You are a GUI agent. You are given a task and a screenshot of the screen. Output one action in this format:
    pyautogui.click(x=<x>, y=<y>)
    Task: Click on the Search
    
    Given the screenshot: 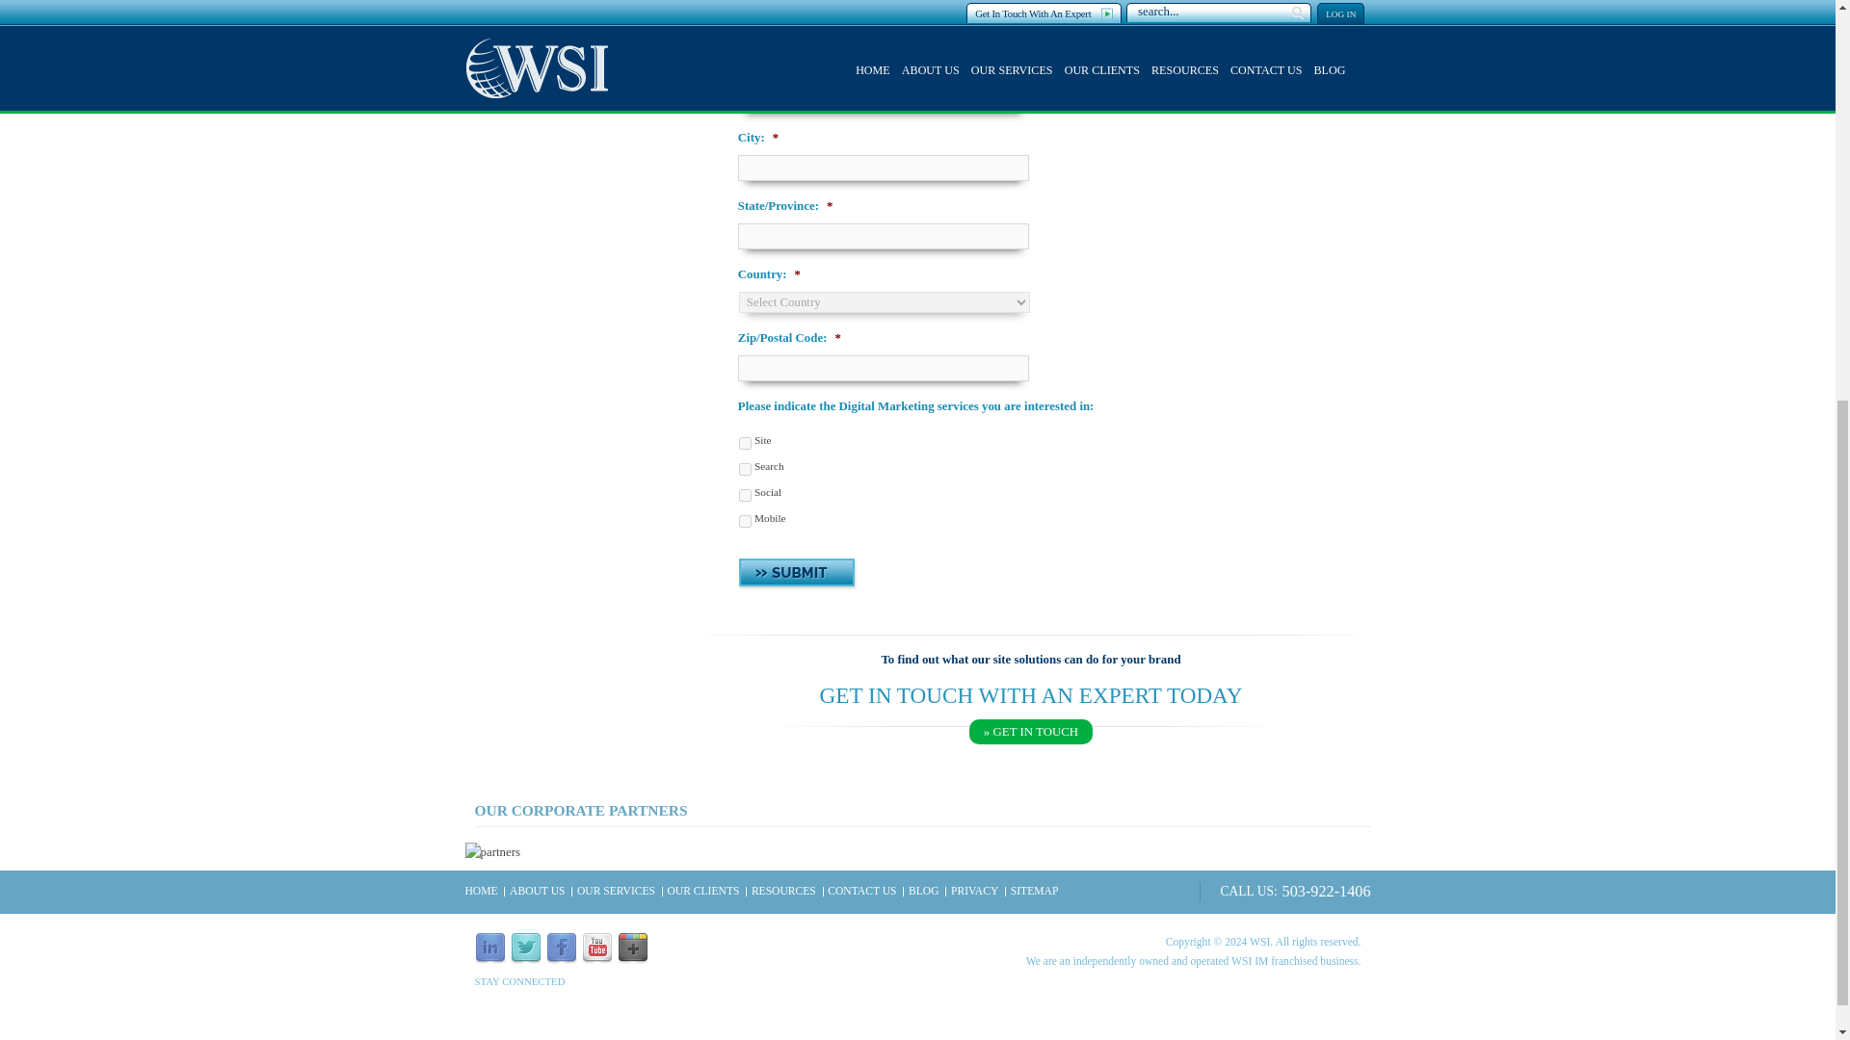 What is the action you would take?
    pyautogui.click(x=744, y=468)
    